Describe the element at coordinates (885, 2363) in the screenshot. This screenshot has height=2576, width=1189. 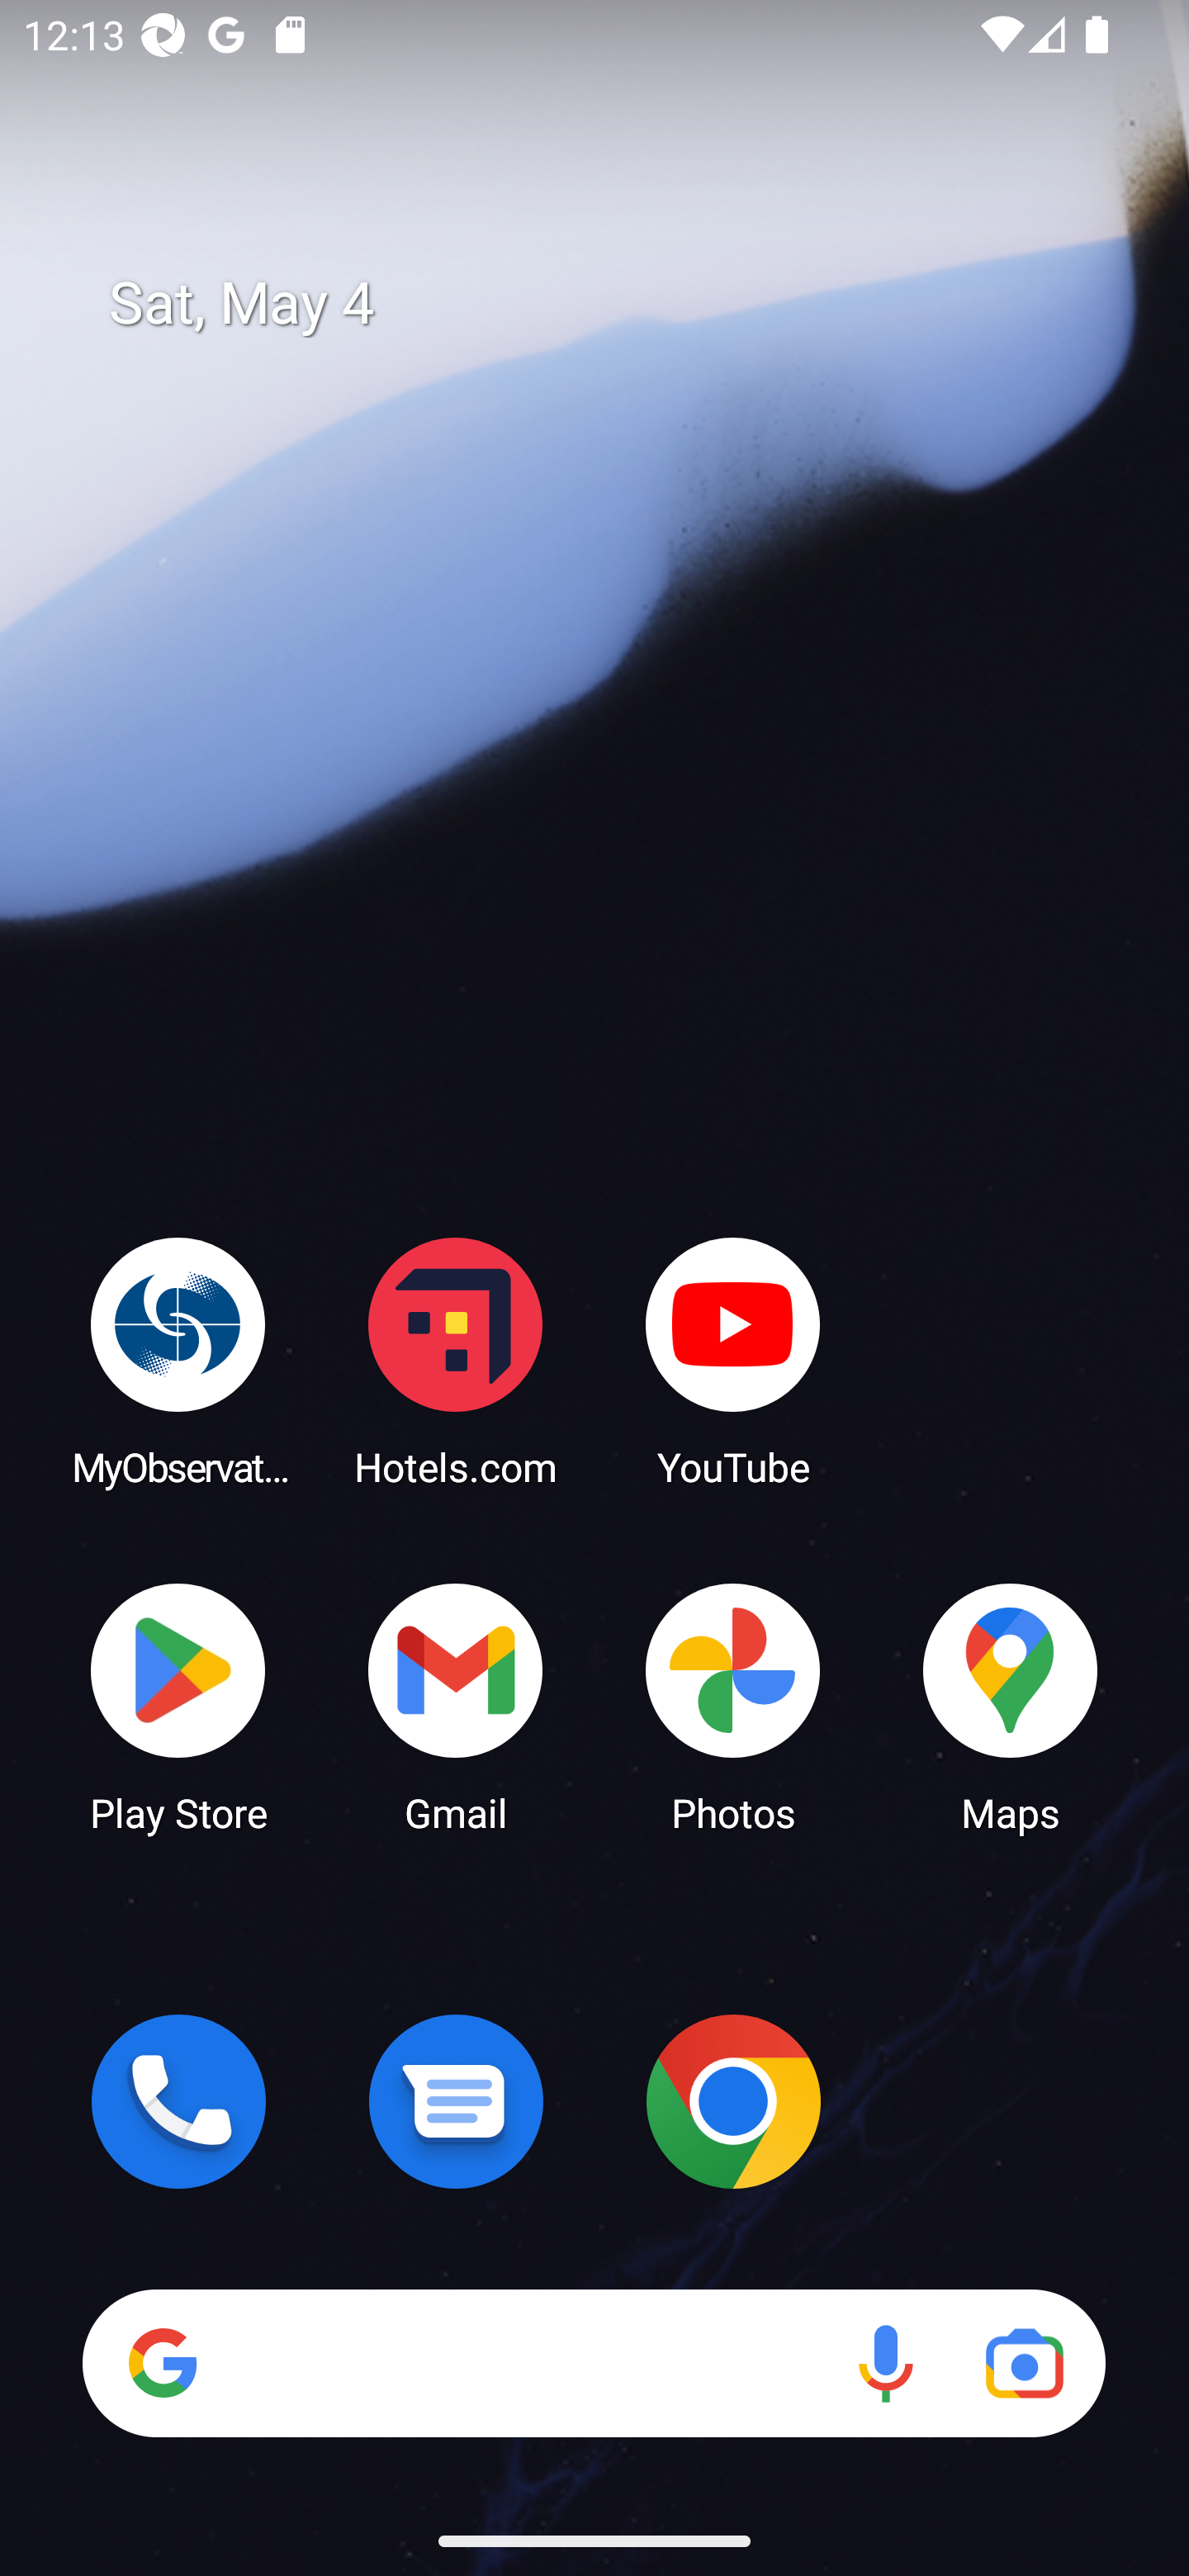
I see `Voice search` at that location.